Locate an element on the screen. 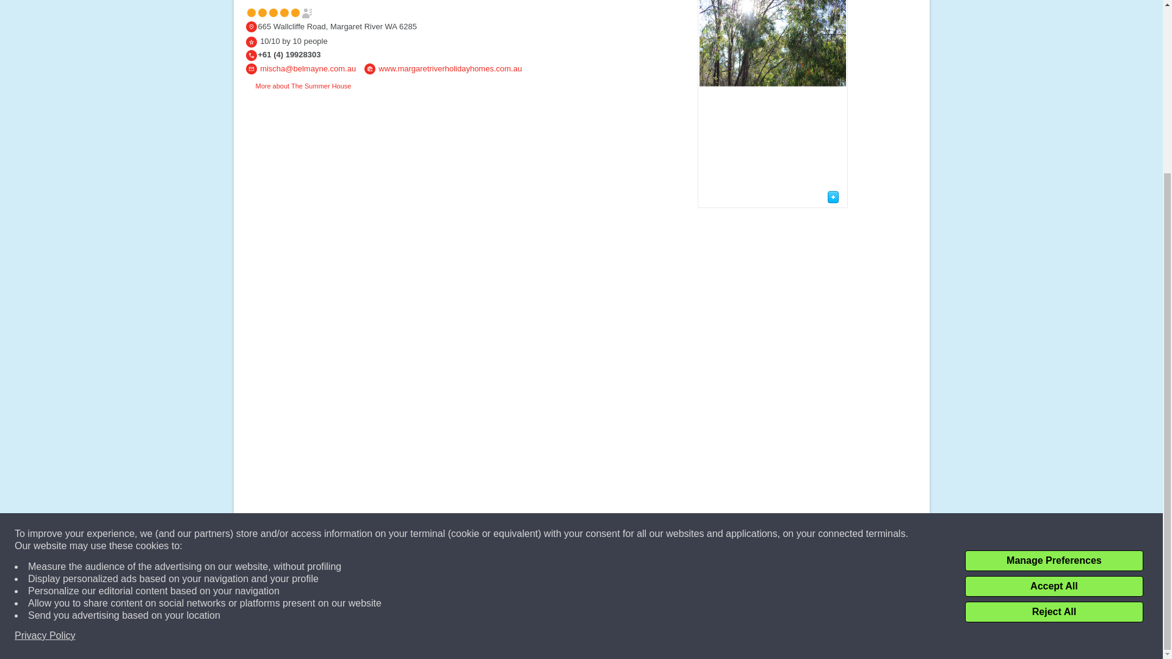  Accept All is located at coordinates (1054, 359).